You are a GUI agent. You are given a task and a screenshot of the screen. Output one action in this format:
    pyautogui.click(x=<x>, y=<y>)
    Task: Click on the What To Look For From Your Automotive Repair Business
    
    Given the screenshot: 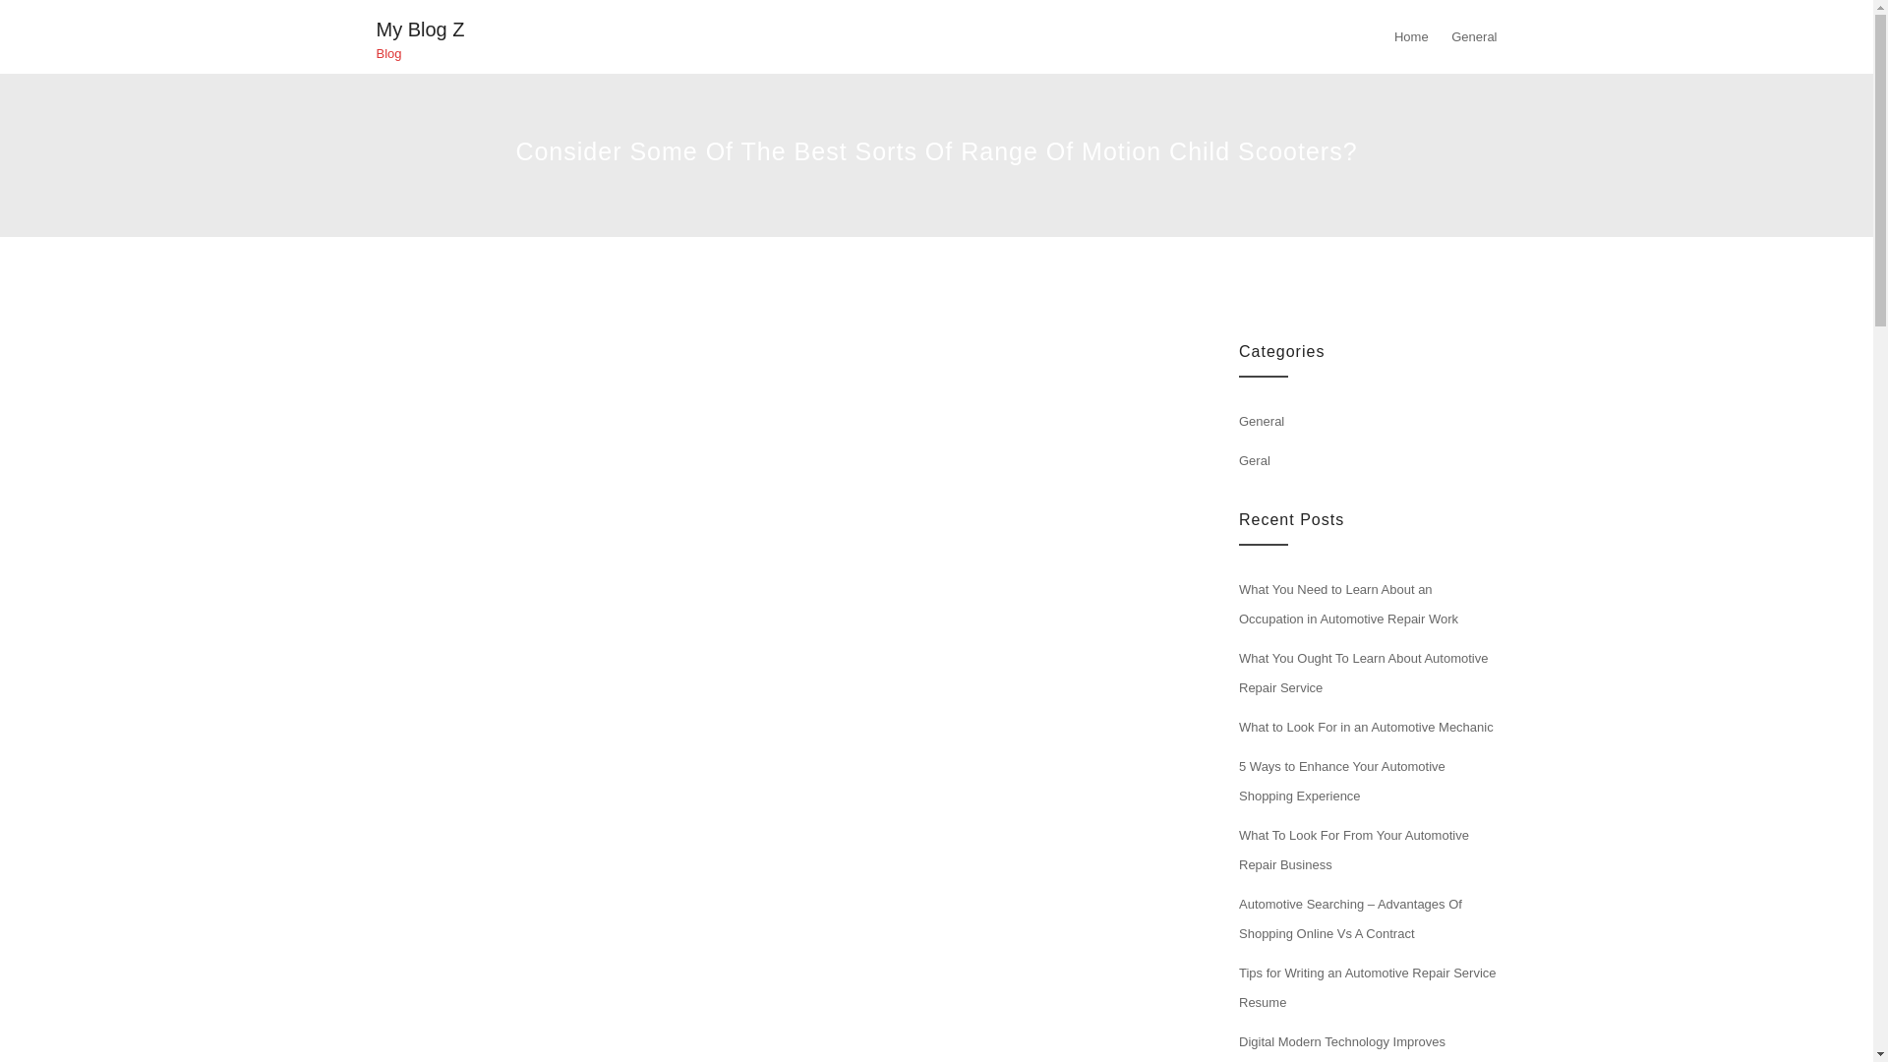 What is the action you would take?
    pyautogui.click(x=1353, y=850)
    